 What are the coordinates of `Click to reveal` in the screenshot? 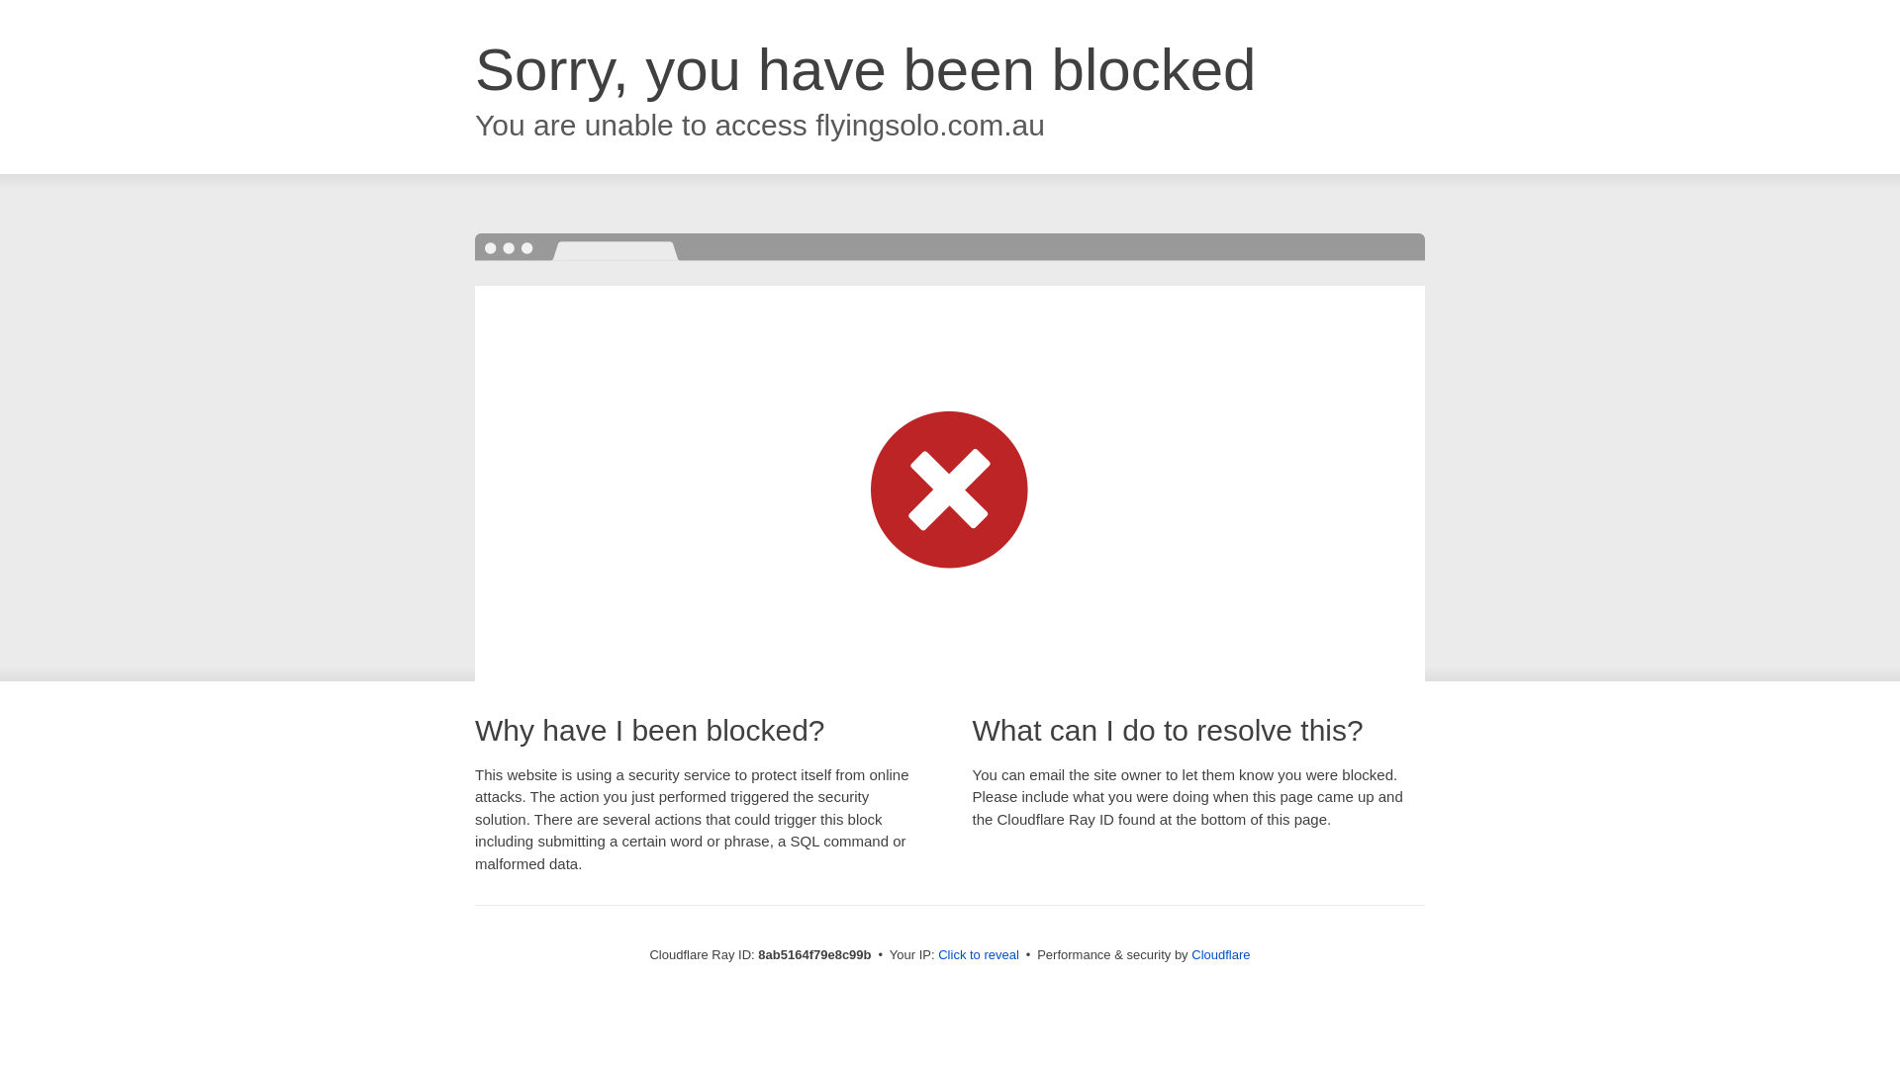 It's located at (978, 955).